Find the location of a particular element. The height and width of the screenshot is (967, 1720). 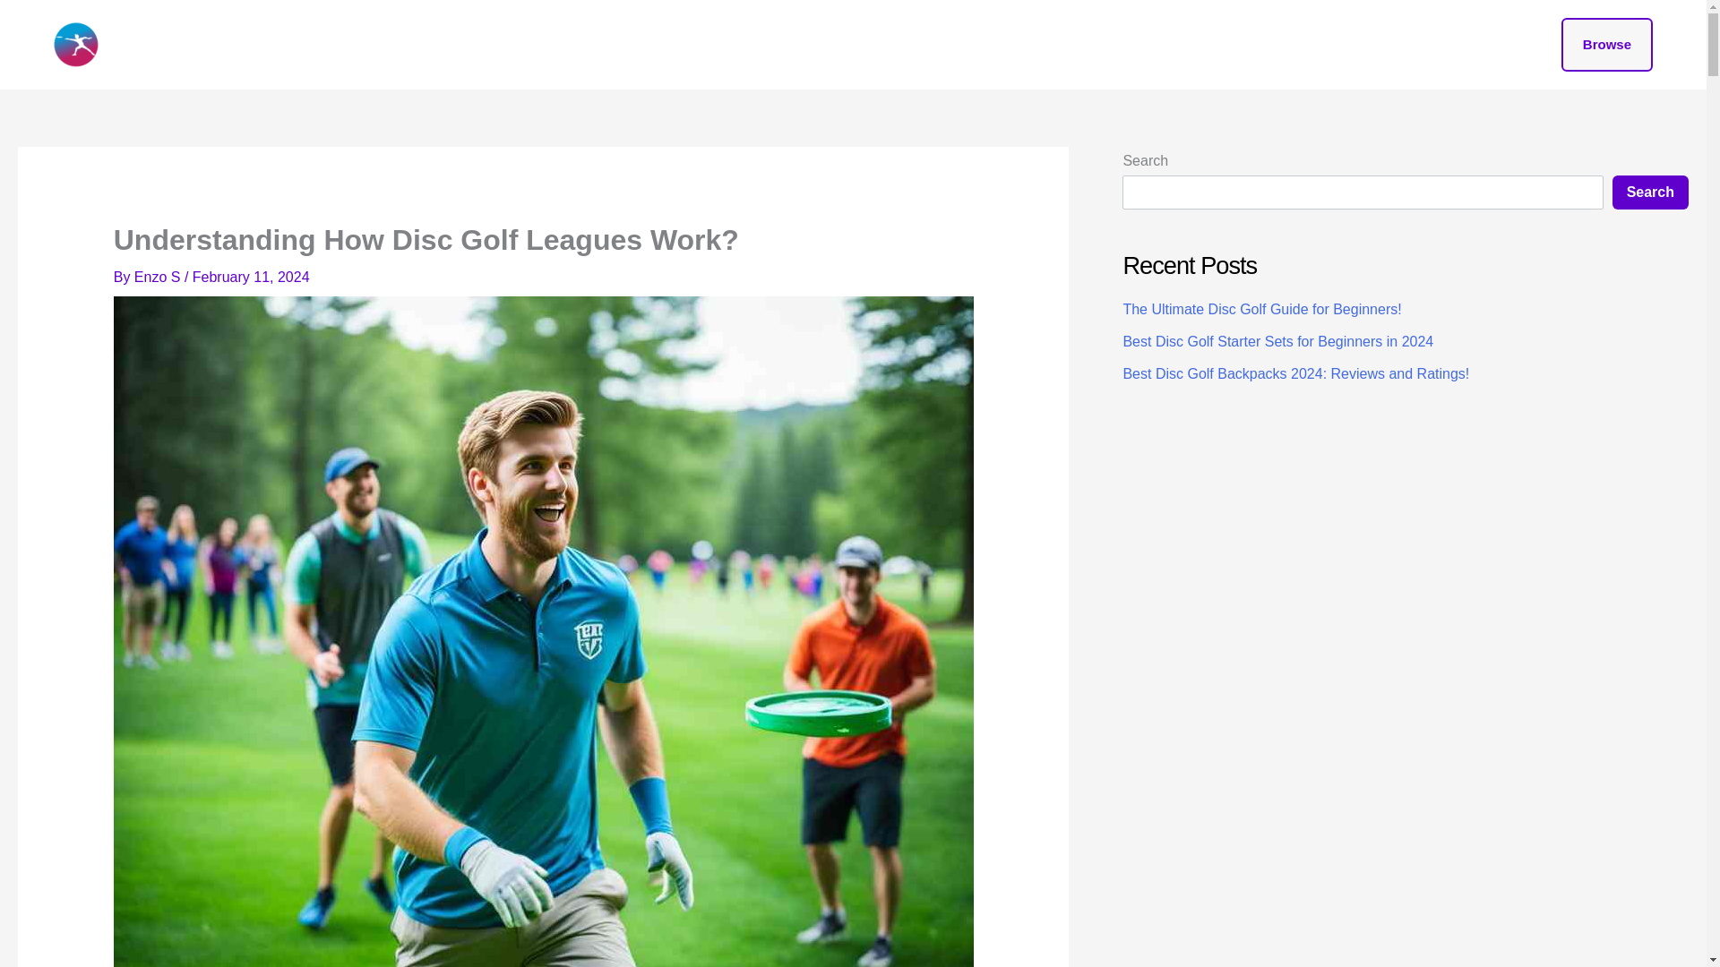

Our Offerings is located at coordinates (785, 45).